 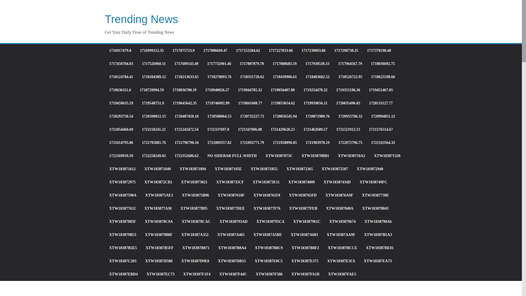 I want to click on 1717227833.06, so click(x=281, y=50).